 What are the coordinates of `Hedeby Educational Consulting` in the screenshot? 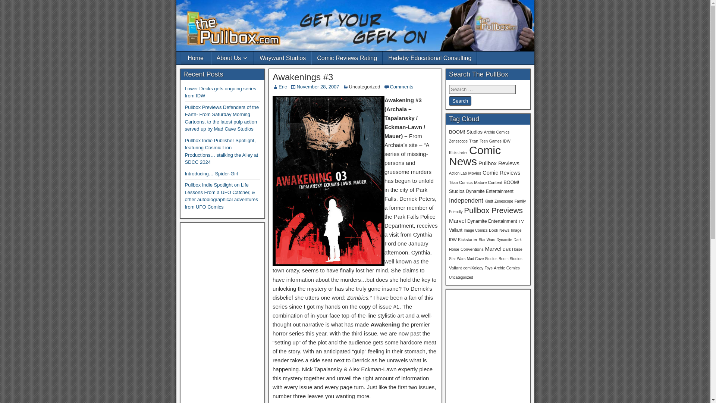 It's located at (430, 58).